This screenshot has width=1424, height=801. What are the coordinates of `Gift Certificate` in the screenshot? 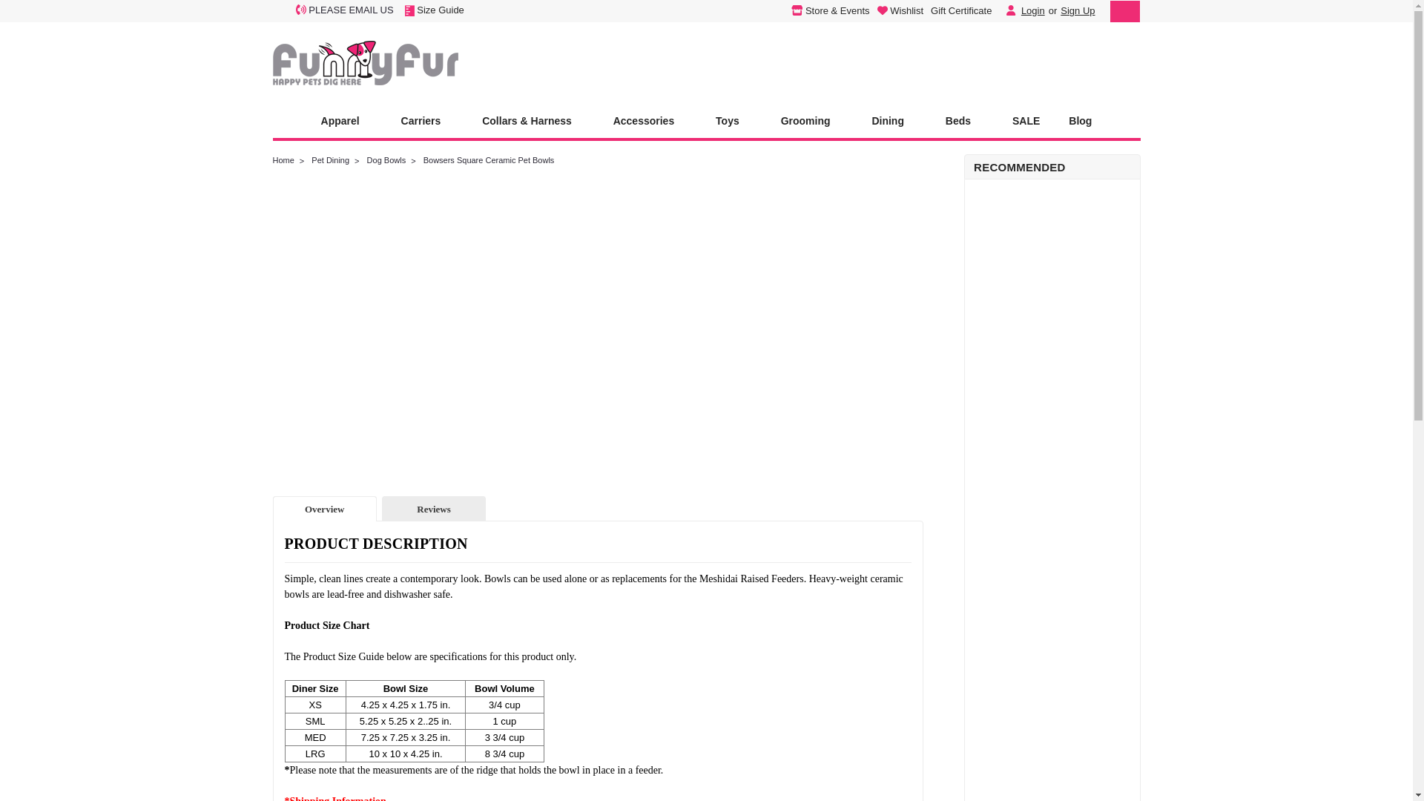 It's located at (957, 11).